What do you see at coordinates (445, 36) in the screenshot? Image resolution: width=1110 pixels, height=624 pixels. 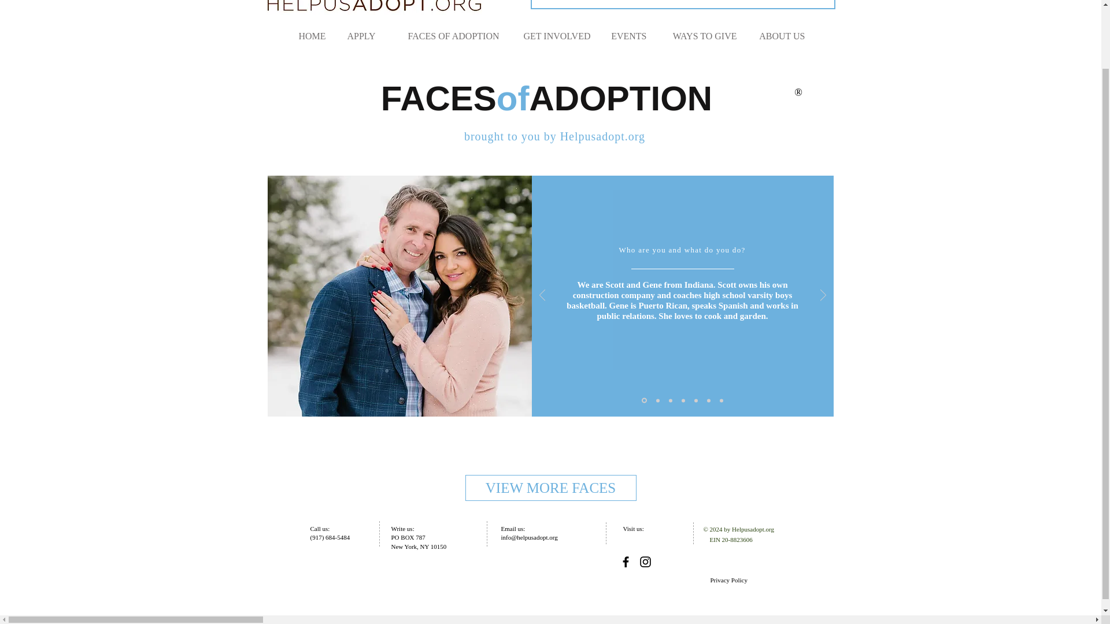 I see `FACES OF ADOPTION` at bounding box center [445, 36].